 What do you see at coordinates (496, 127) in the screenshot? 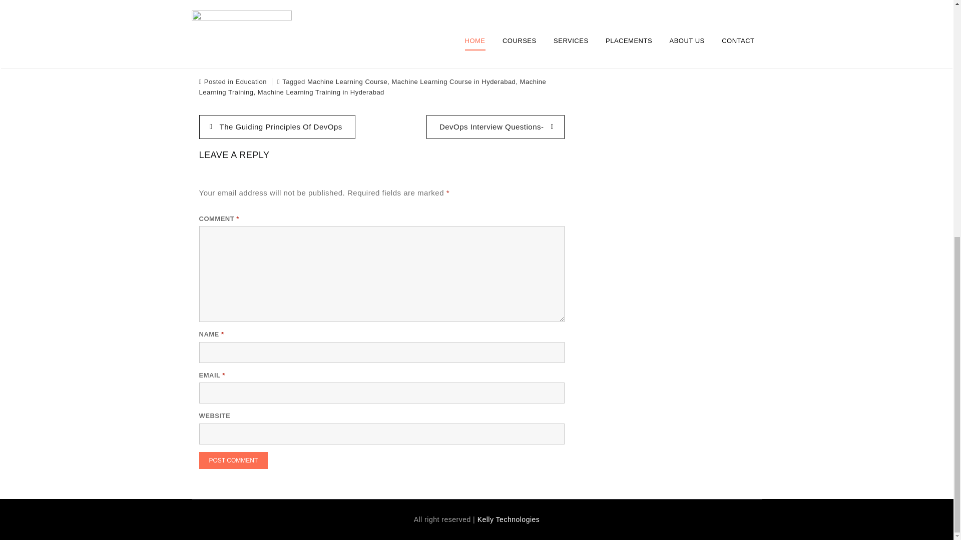
I see `DevOps Interview Questions-` at bounding box center [496, 127].